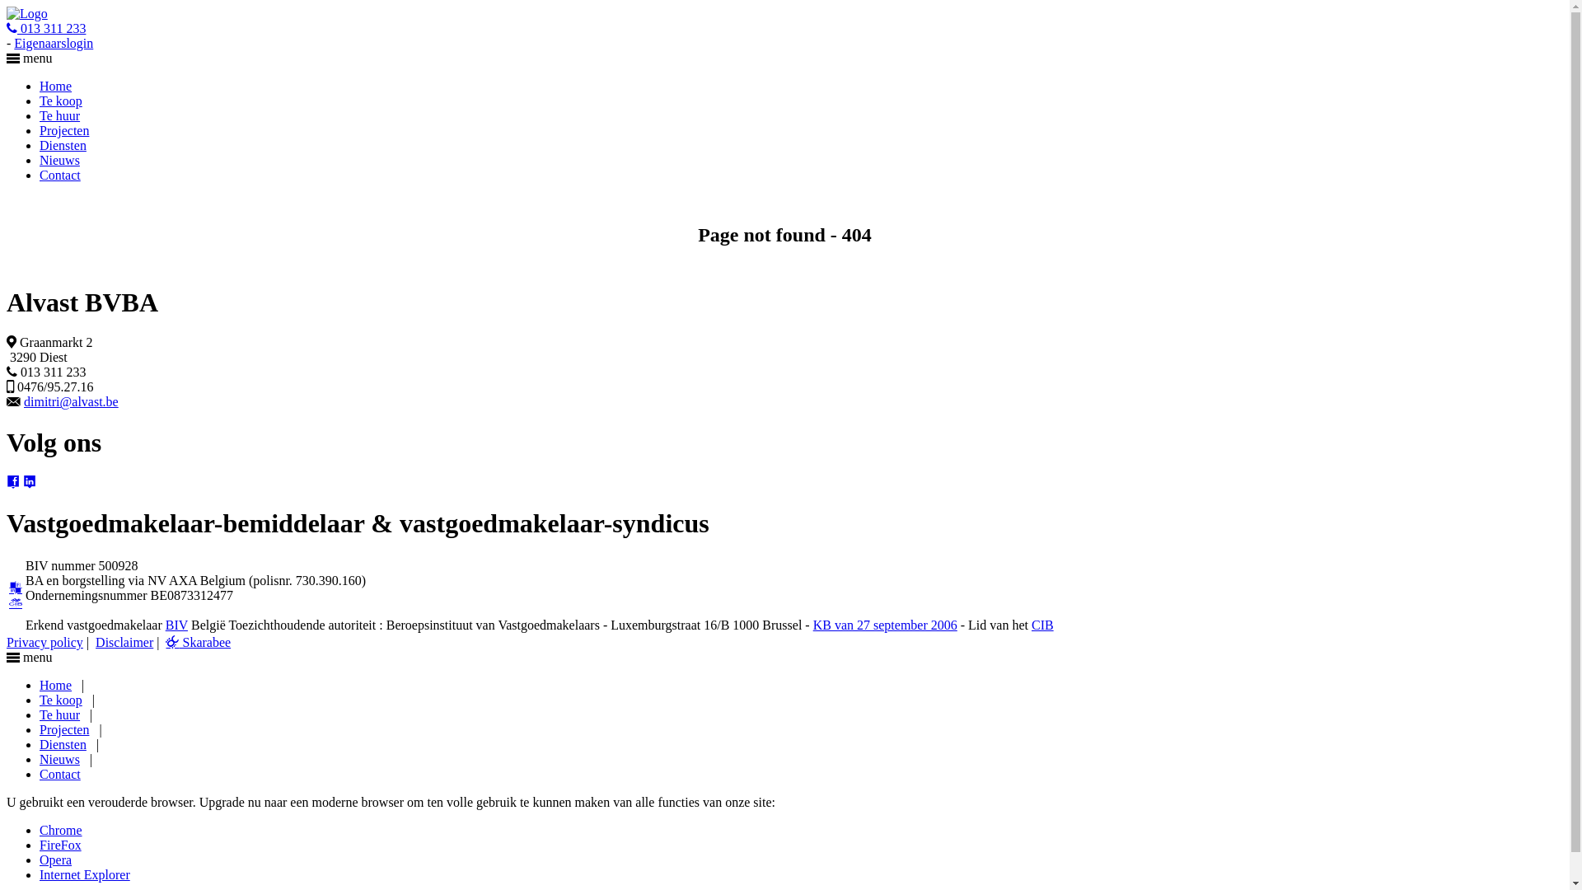 This screenshot has width=1582, height=890. Describe the element at coordinates (46, 28) in the screenshot. I see `013 311 233` at that location.